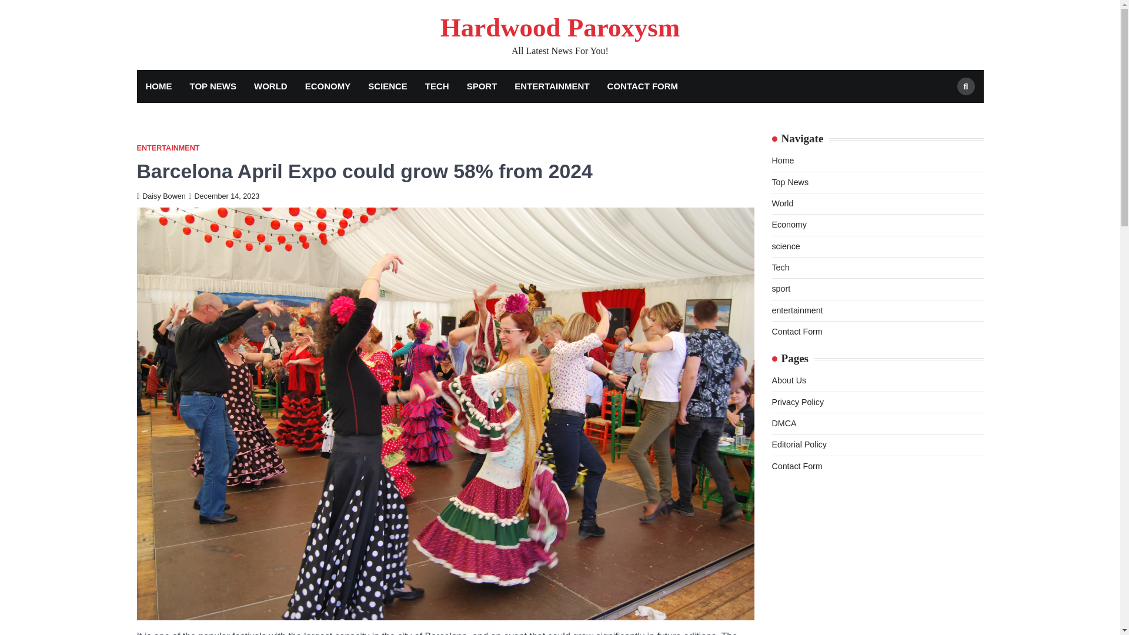  I want to click on Privacy Policy, so click(797, 402).